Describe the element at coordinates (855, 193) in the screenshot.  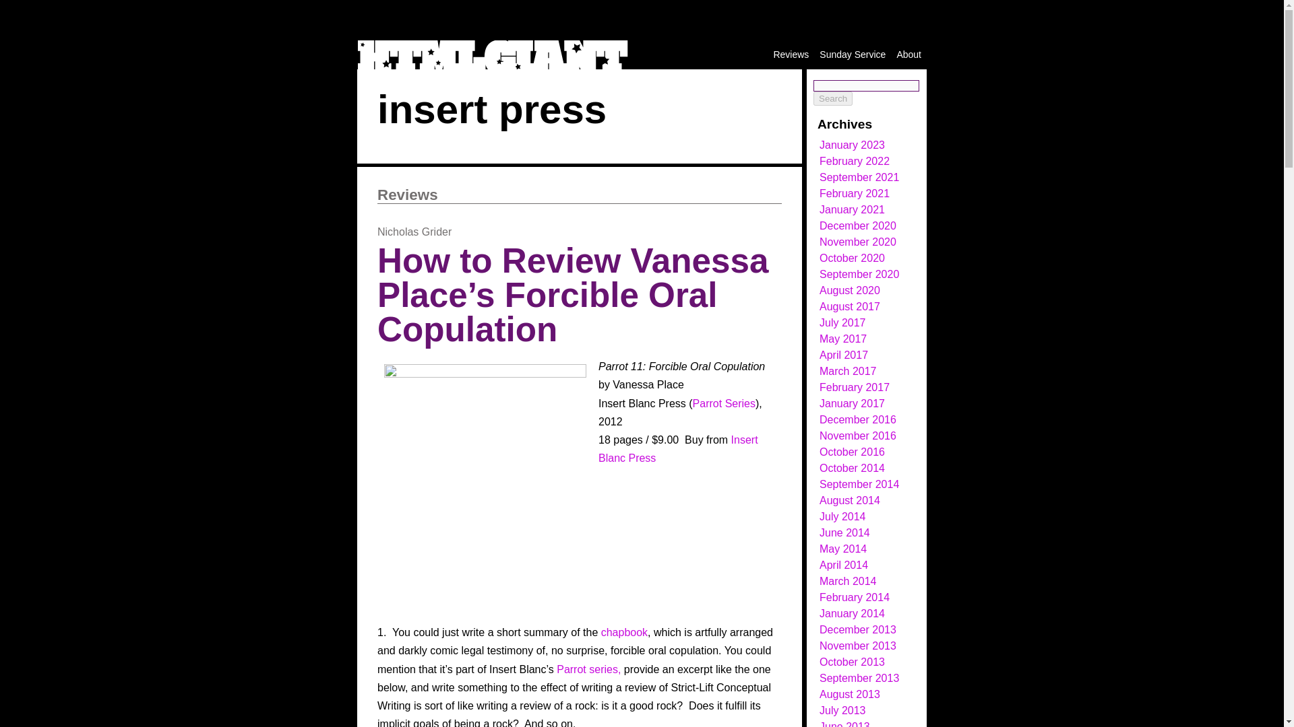
I see `February 2021` at that location.